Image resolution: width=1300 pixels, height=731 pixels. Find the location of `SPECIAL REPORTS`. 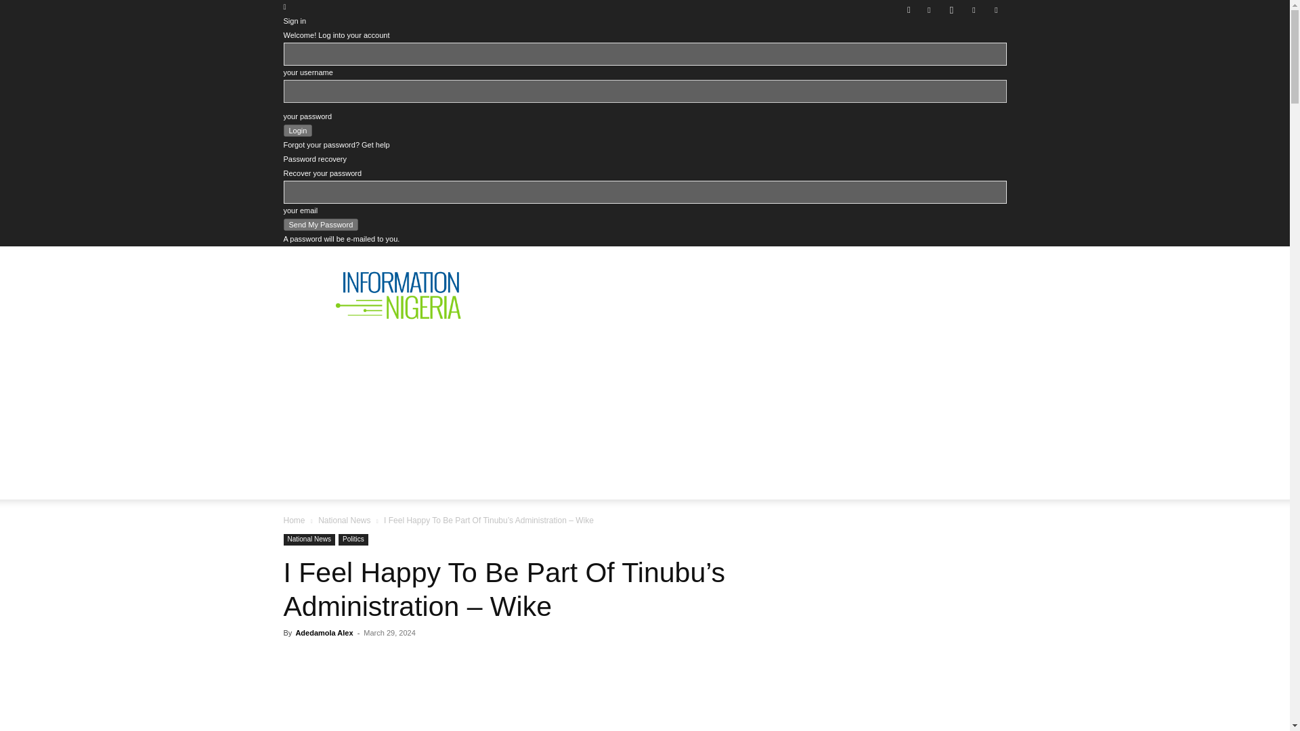

SPECIAL REPORTS is located at coordinates (590, 439).